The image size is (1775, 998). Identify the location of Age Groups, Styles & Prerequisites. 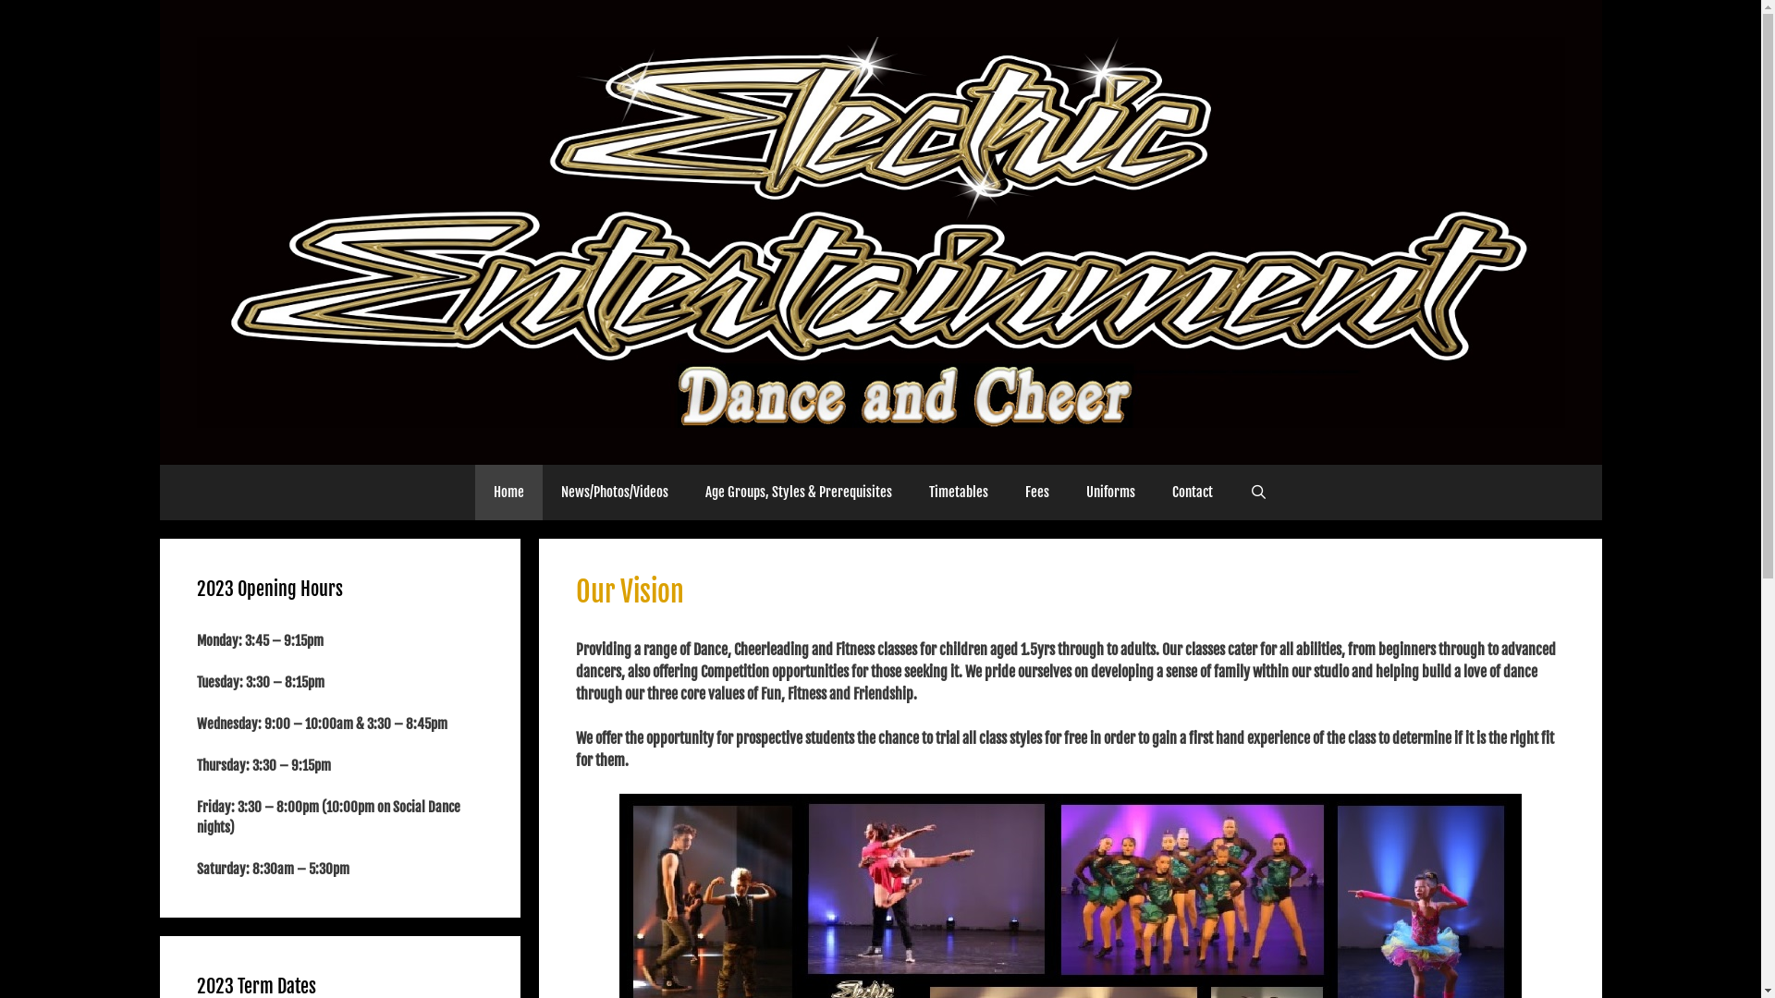
(799, 493).